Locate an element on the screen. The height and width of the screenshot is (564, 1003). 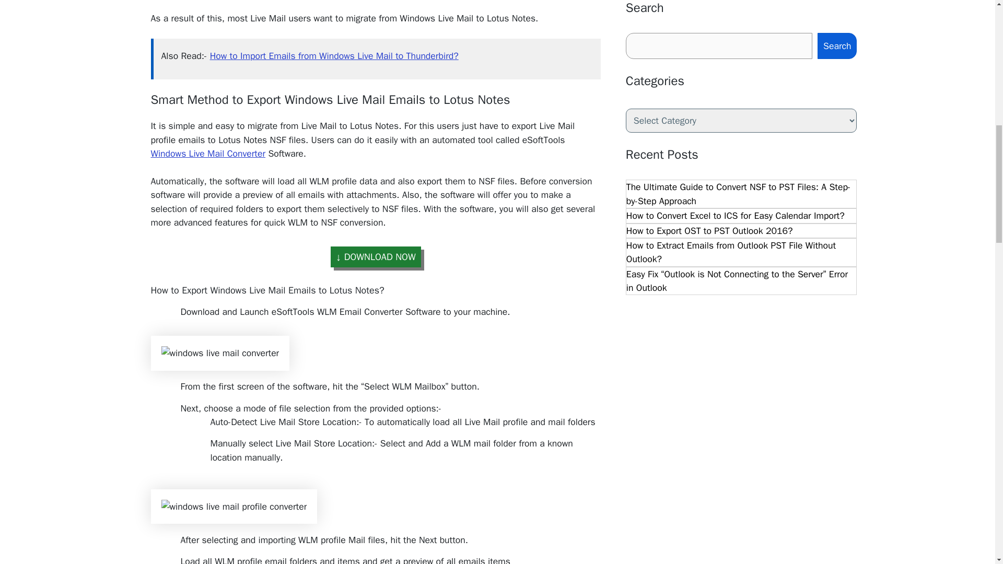
DOWNLOAD NOW is located at coordinates (376, 256).